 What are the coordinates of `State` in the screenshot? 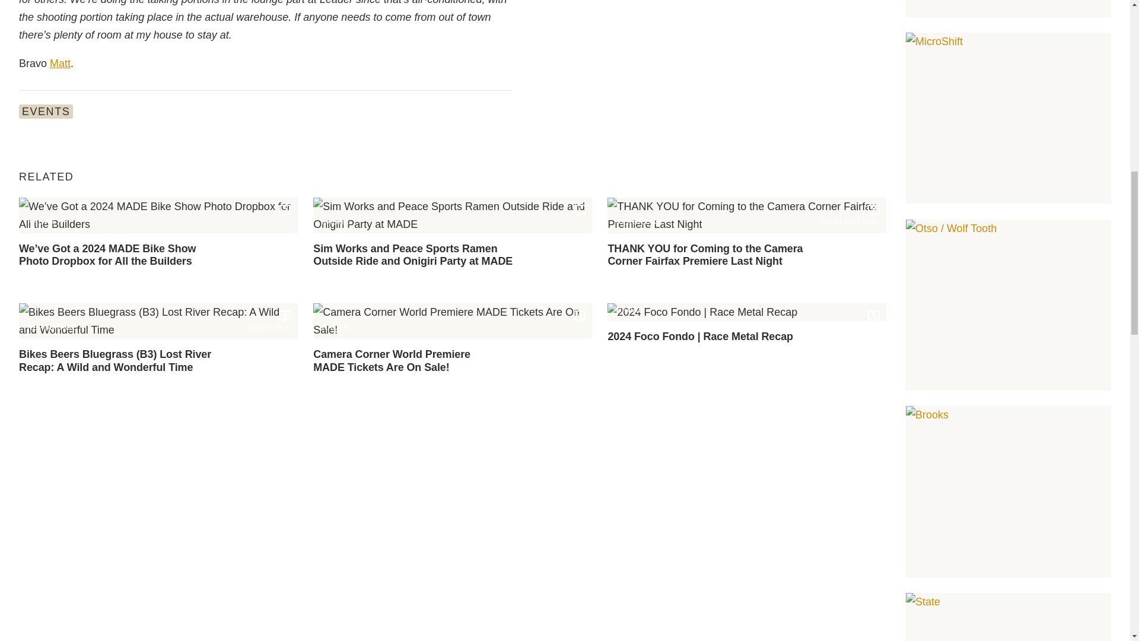 It's located at (1008, 617).